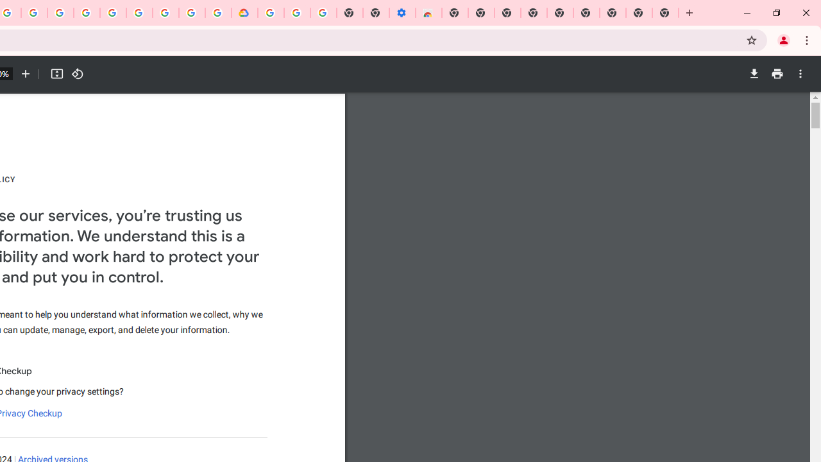 The image size is (821, 462). Describe the element at coordinates (87, 13) in the screenshot. I see `Ad Settings` at that location.